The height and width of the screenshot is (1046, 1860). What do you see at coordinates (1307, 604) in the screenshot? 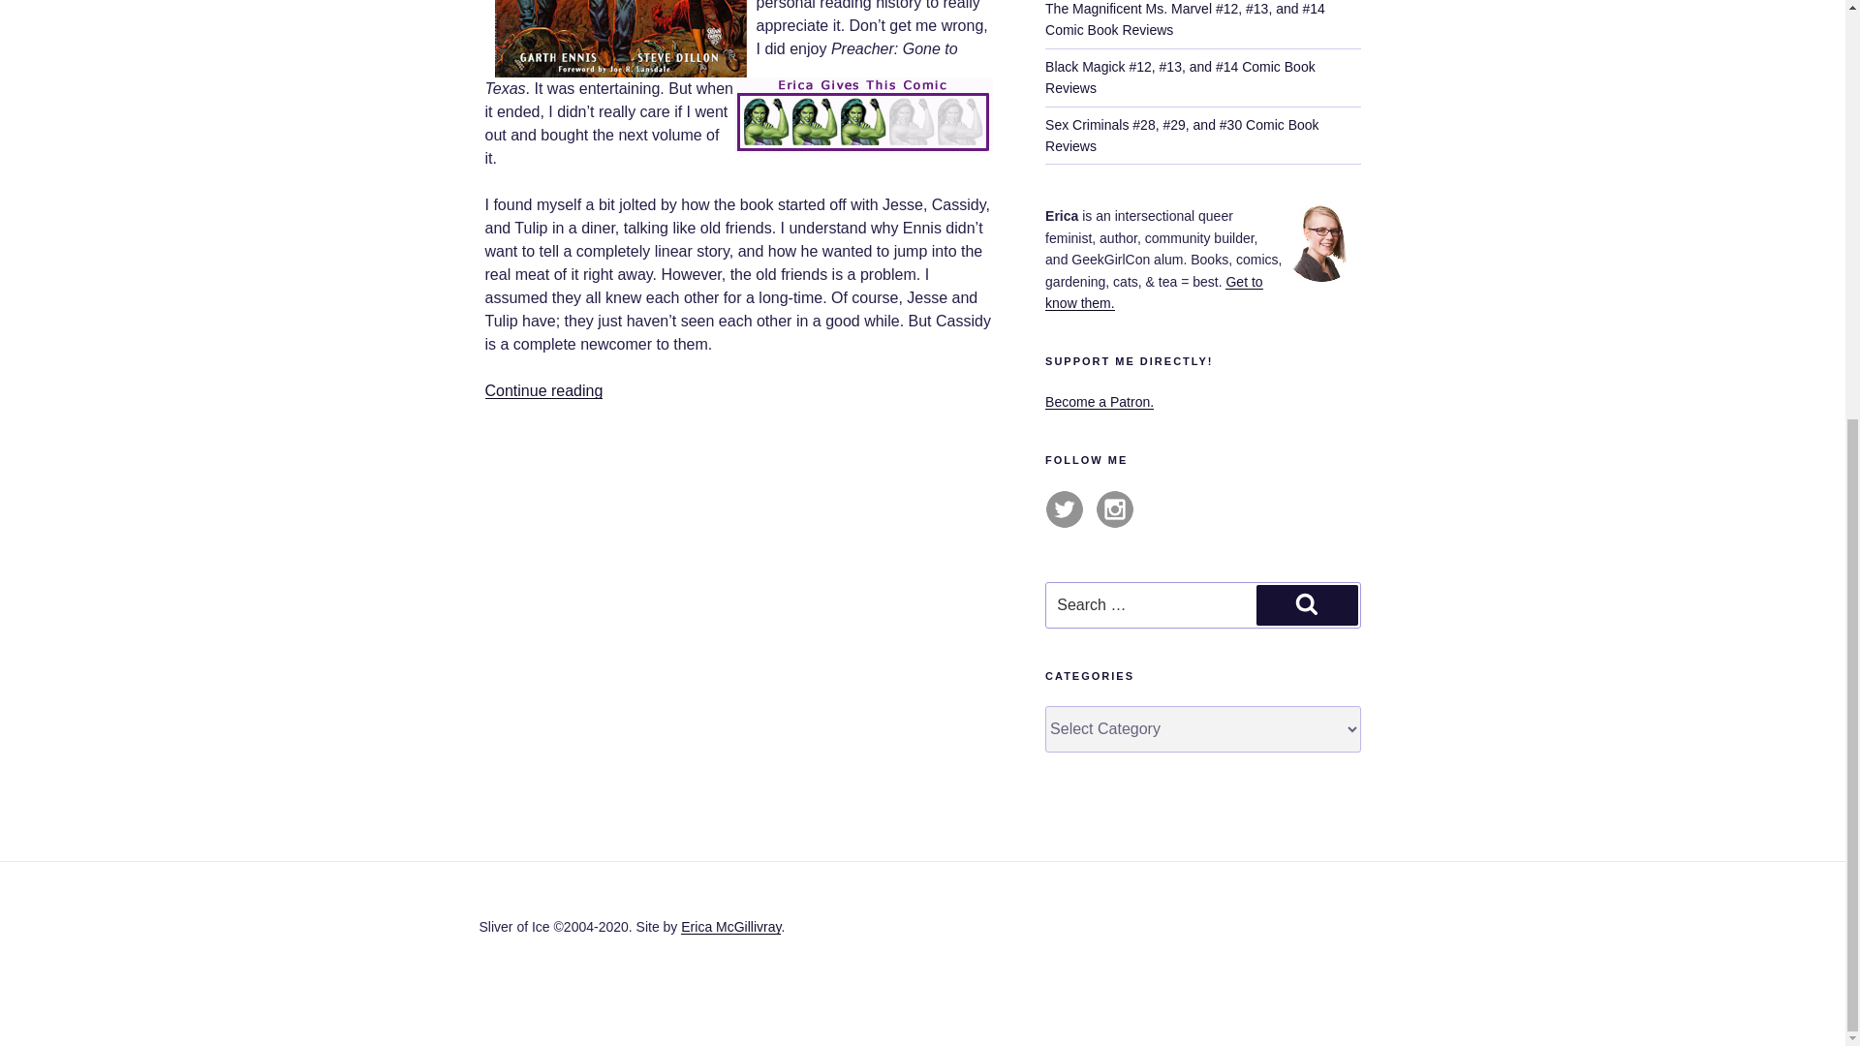
I see `Search` at bounding box center [1307, 604].